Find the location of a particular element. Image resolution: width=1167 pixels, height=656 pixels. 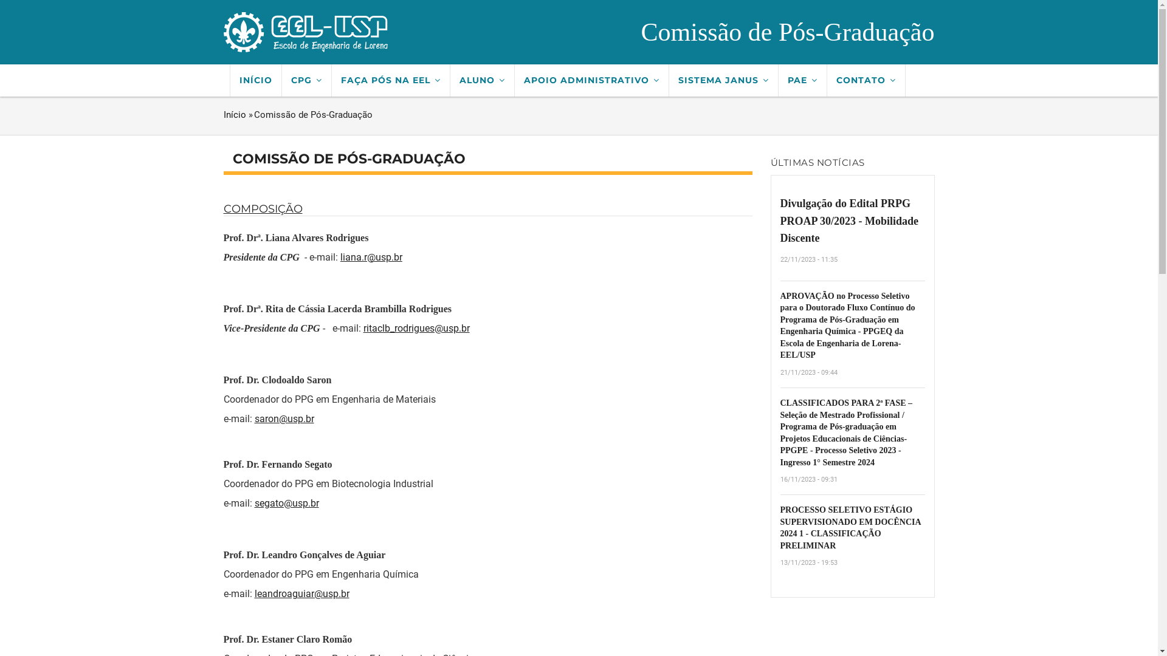

leandroaguiar@usp.br is located at coordinates (301, 594).